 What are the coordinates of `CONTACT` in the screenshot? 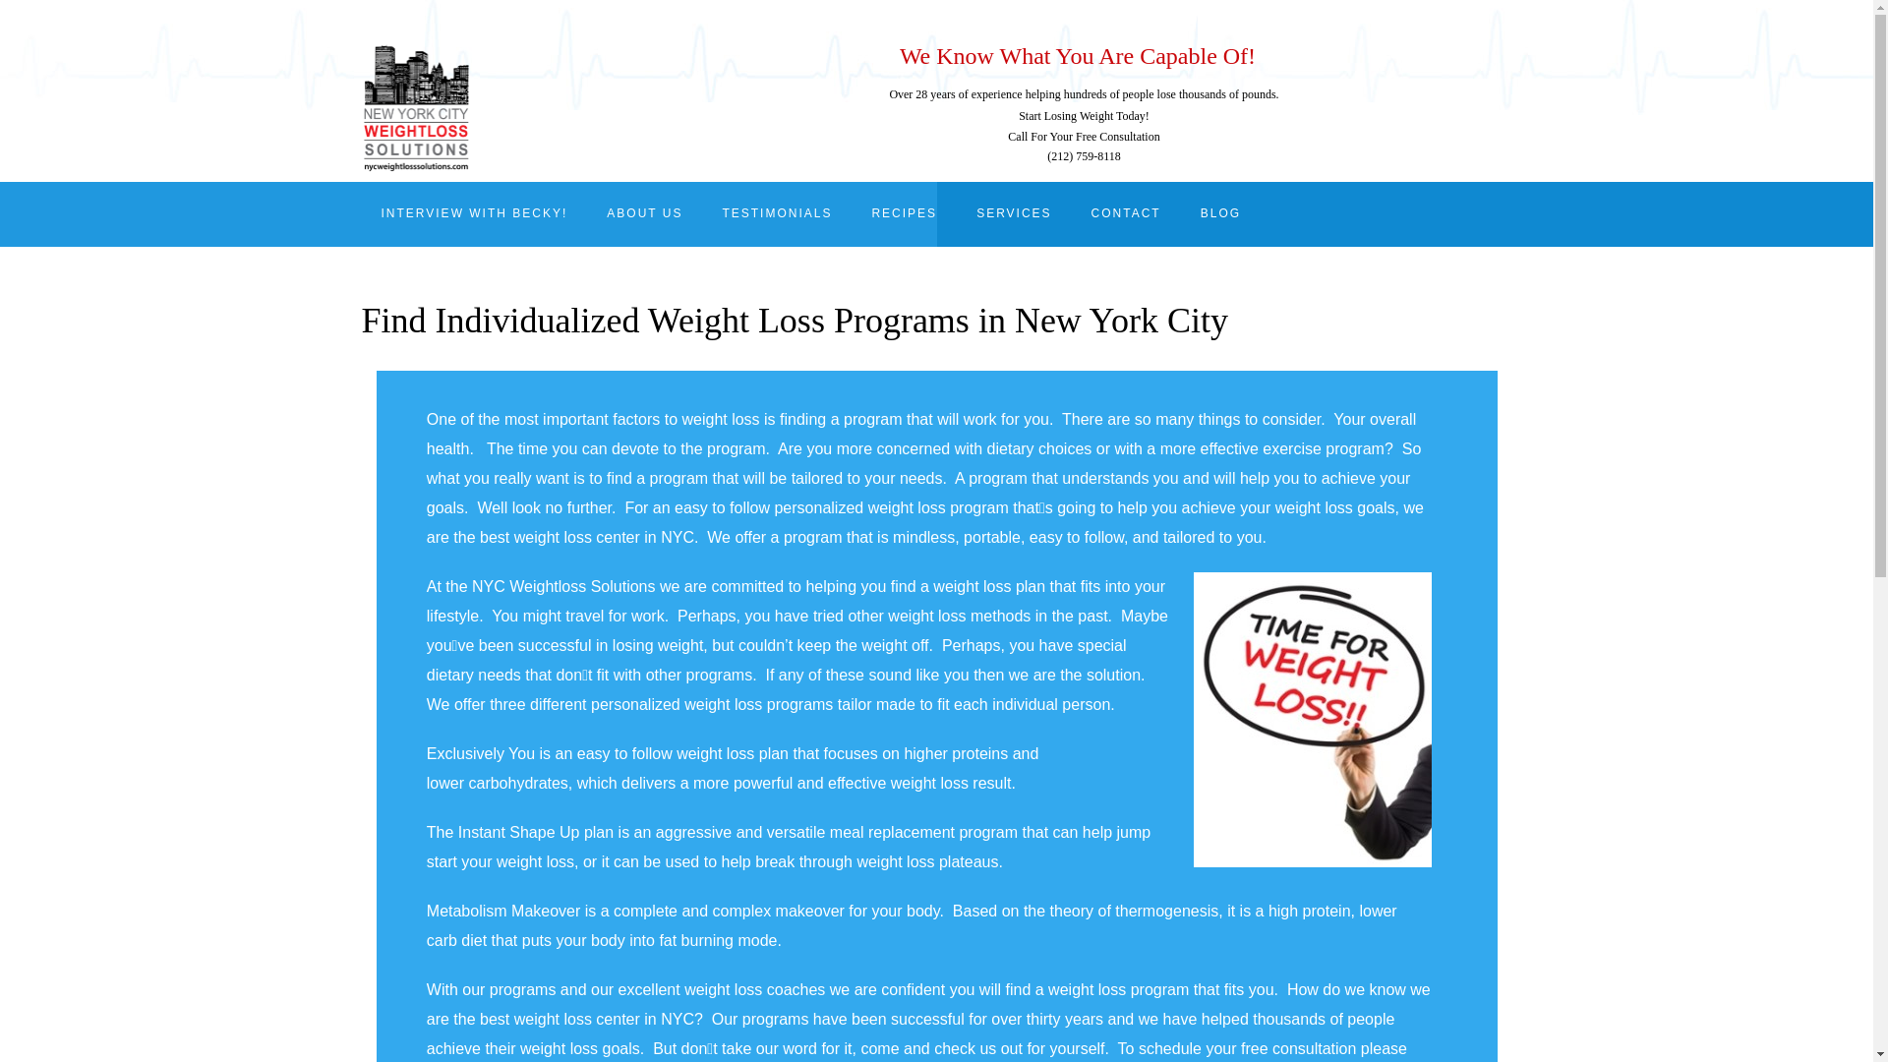 It's located at (1127, 213).